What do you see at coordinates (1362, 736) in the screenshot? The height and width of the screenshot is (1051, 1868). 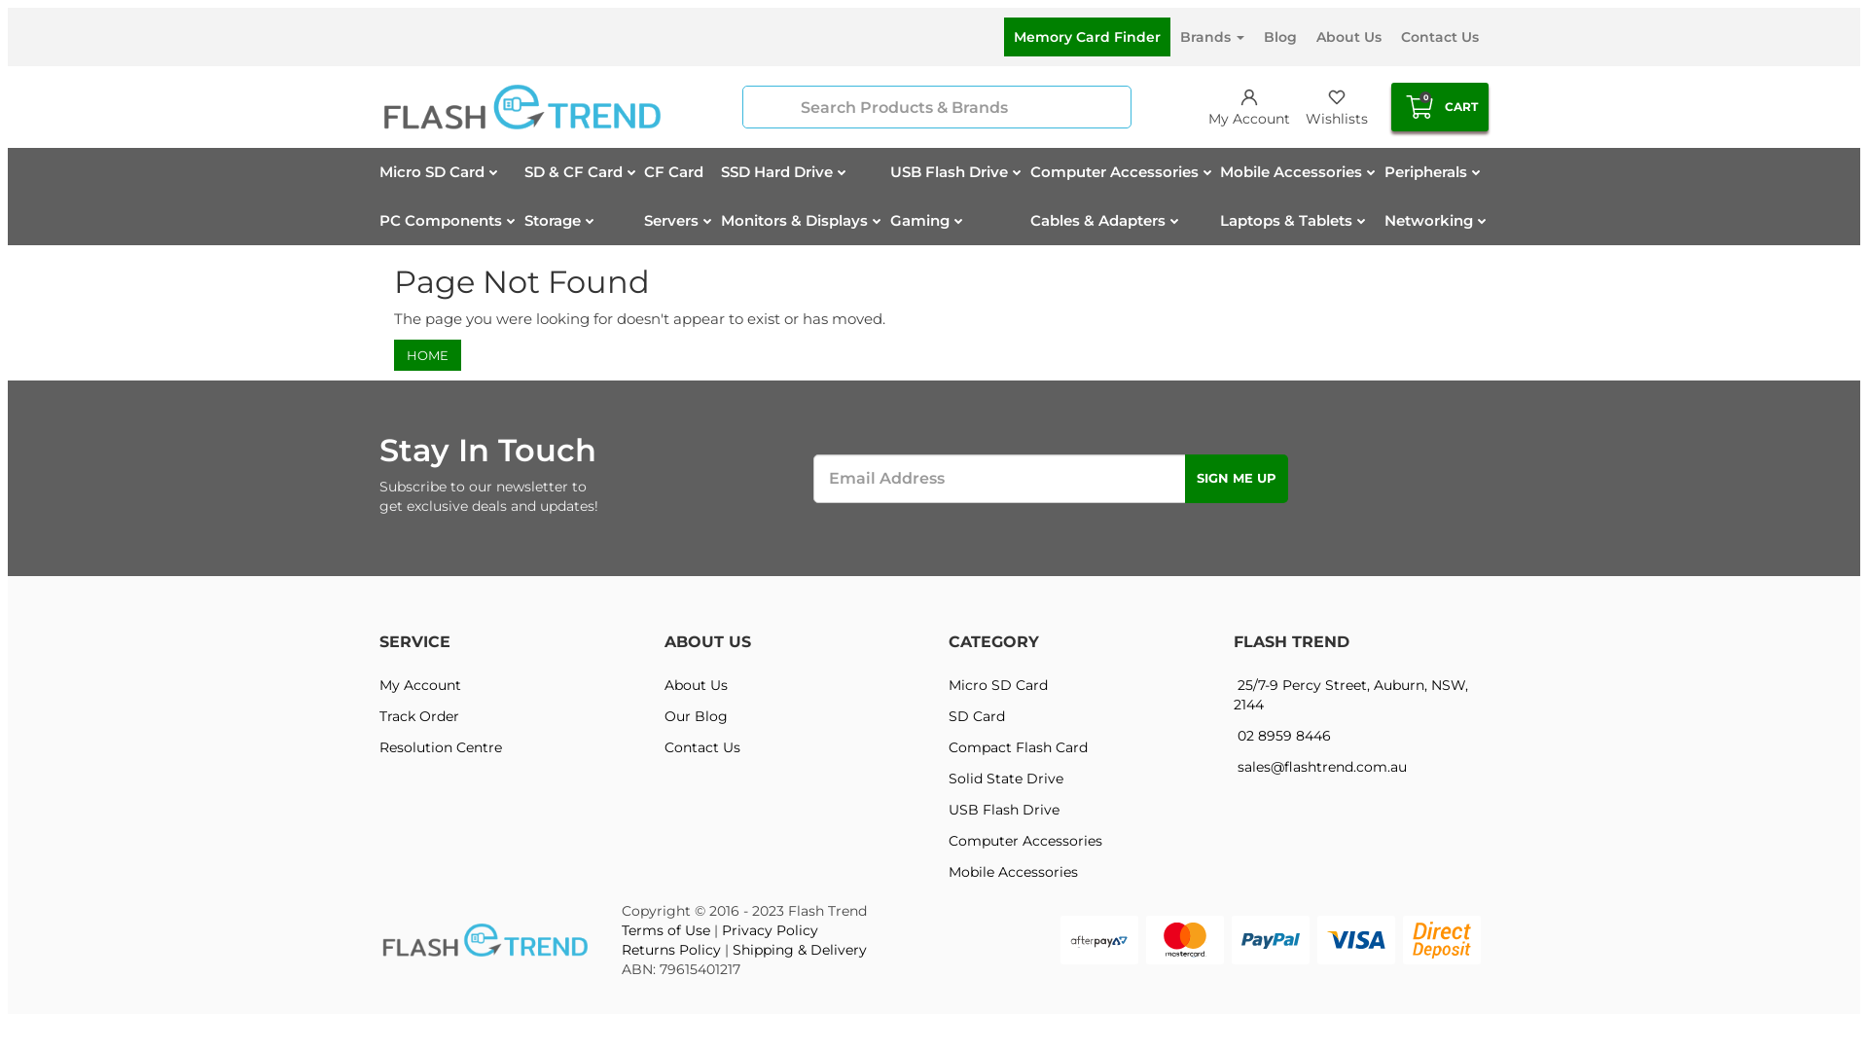 I see `02 8959 8446` at bounding box center [1362, 736].